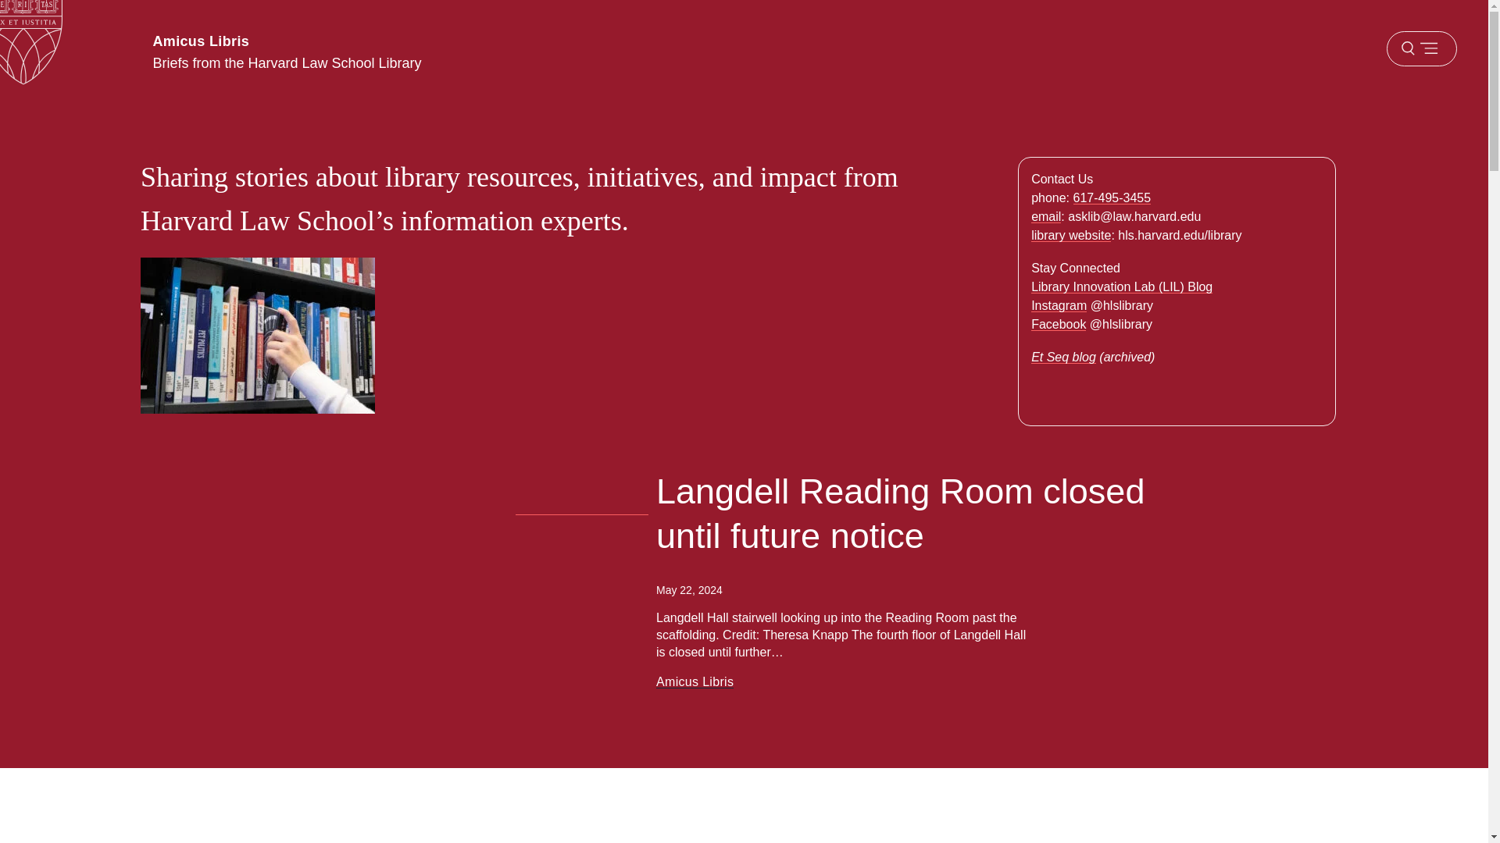 This screenshot has height=843, width=1500. What do you see at coordinates (1421, 48) in the screenshot?
I see `Open menu` at bounding box center [1421, 48].